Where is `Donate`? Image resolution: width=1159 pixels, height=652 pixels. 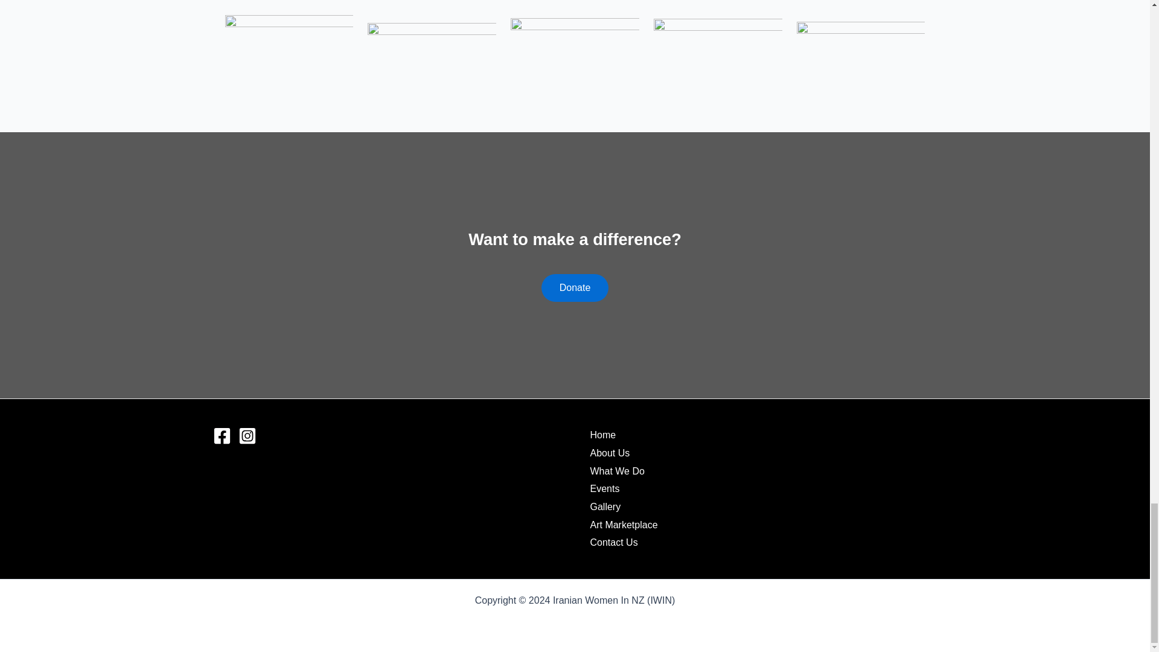 Donate is located at coordinates (575, 287).